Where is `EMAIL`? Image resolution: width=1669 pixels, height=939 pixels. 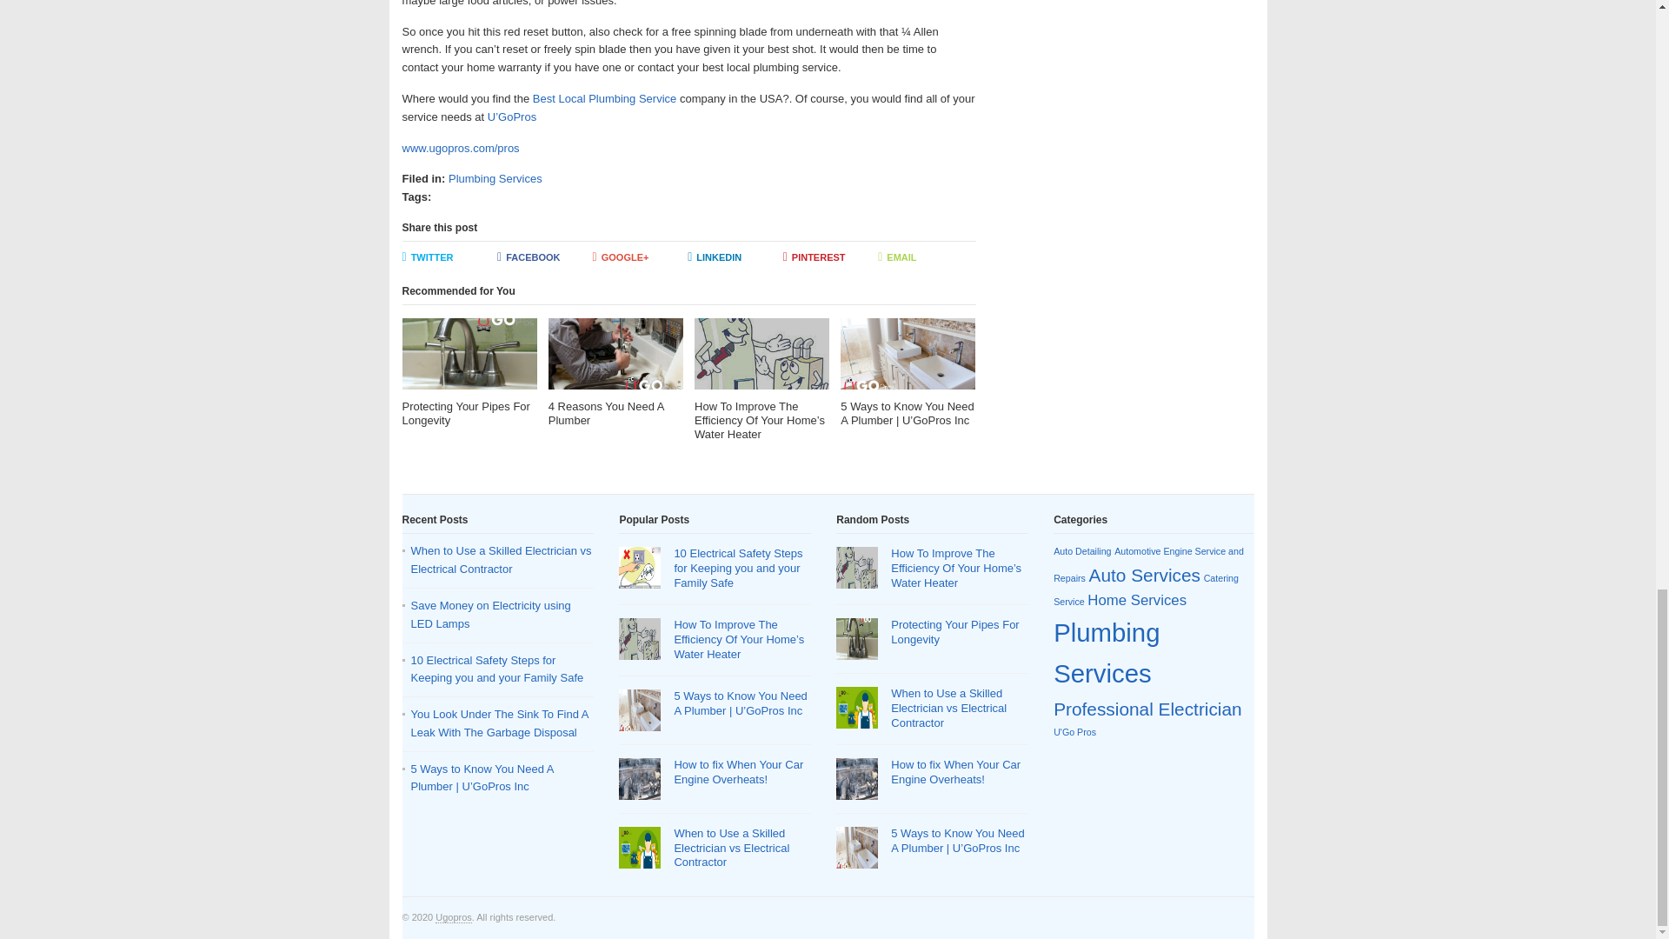
EMAIL is located at coordinates (925, 257).